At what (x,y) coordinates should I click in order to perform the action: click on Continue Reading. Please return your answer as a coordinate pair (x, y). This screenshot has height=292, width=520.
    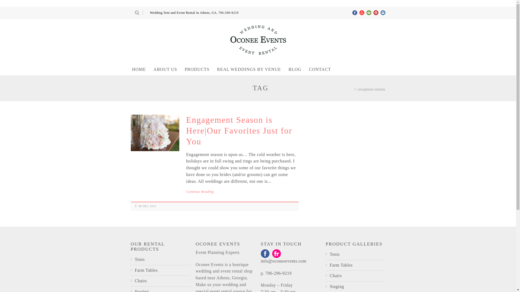
    Looking at the image, I should click on (242, 191).